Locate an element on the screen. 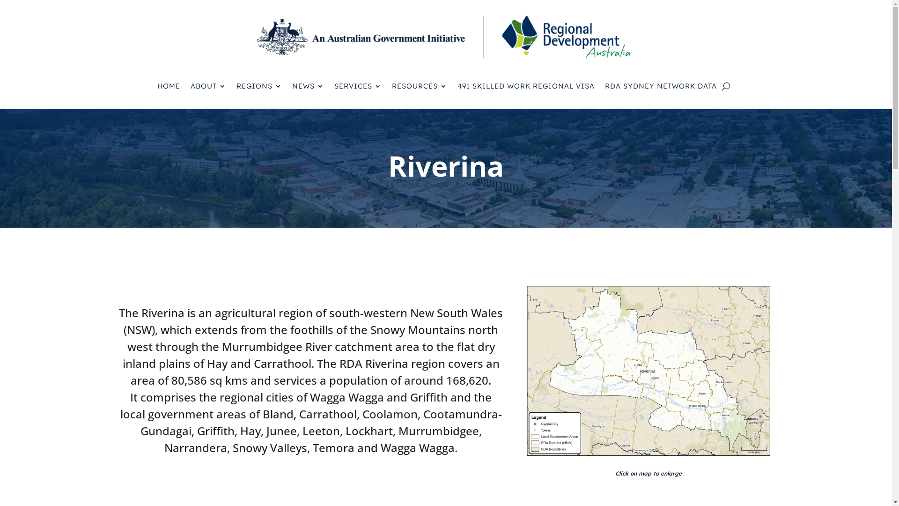  NEWS is located at coordinates (308, 86).